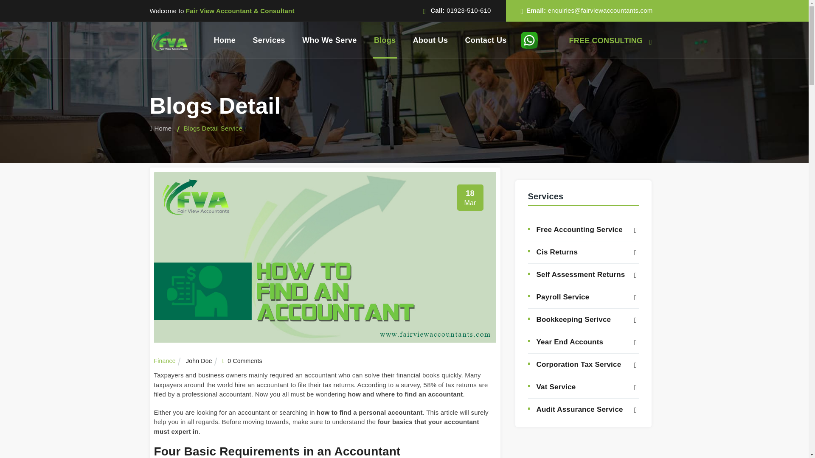 This screenshot has height=458, width=815. Describe the element at coordinates (486, 40) in the screenshot. I see `Contact Us` at that location.